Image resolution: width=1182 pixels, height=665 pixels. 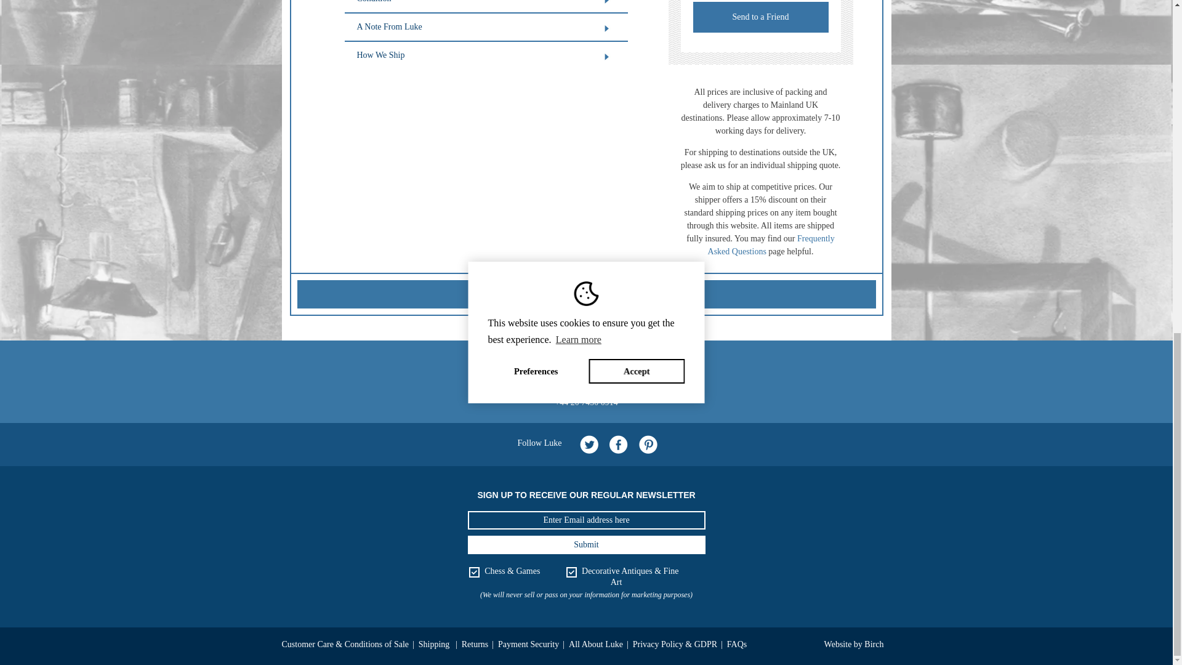 I want to click on Pinterest, so click(x=648, y=445).